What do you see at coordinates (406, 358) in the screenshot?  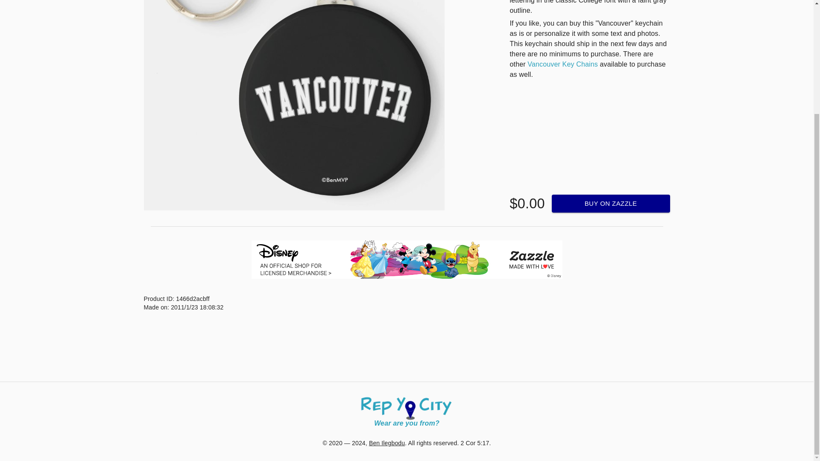 I see `Advertisement` at bounding box center [406, 358].